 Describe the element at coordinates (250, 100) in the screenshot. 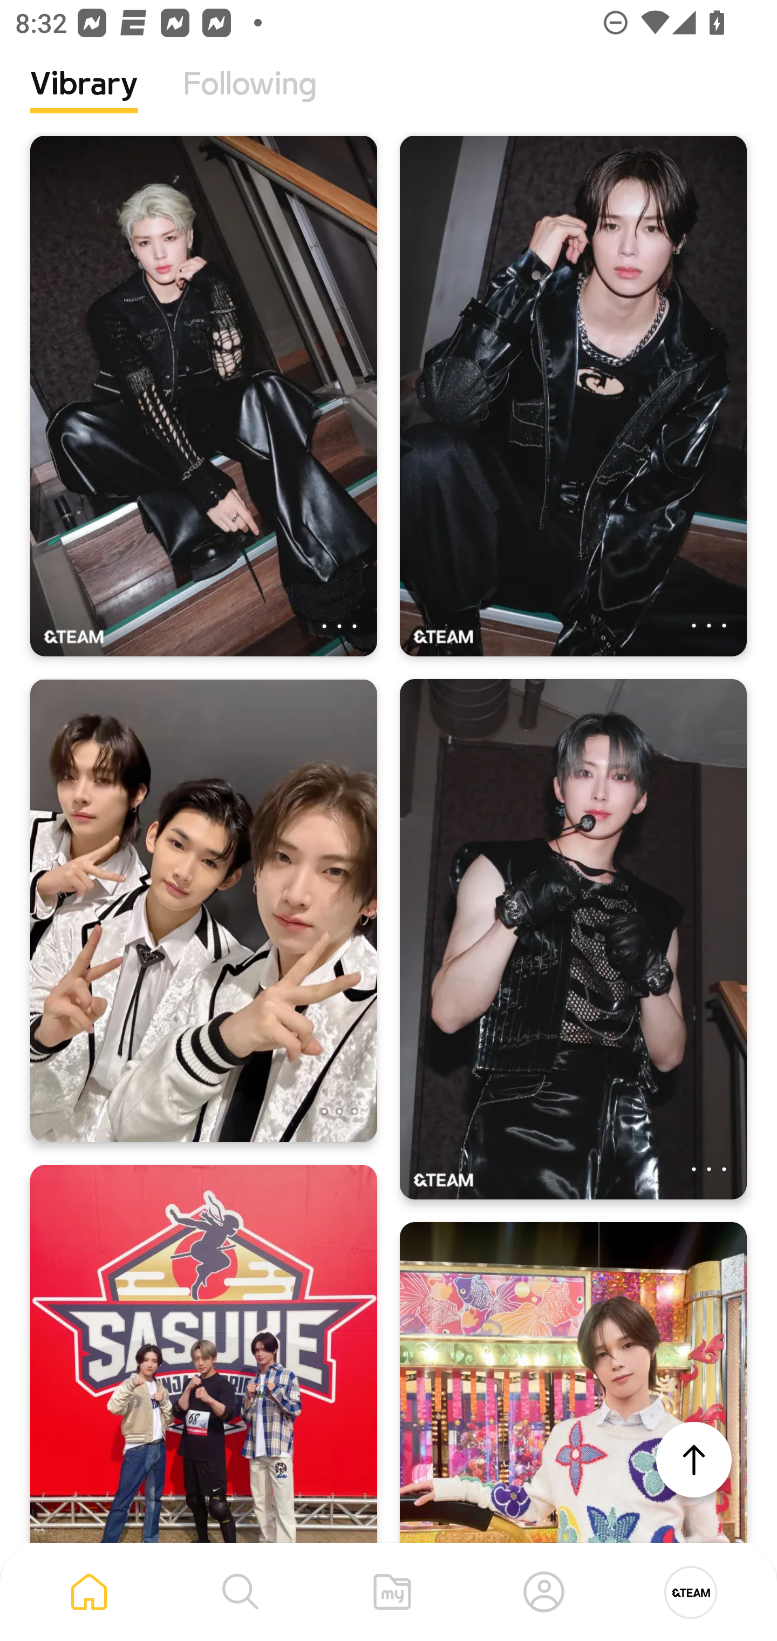

I see `Following` at that location.